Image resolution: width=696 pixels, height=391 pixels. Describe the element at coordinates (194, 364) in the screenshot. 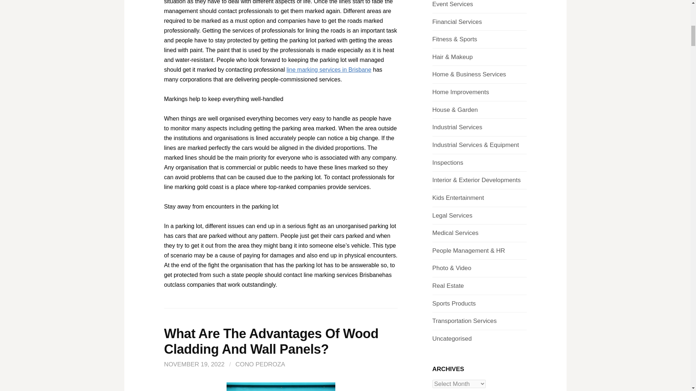

I see `NOVEMBER 19, 2022` at that location.